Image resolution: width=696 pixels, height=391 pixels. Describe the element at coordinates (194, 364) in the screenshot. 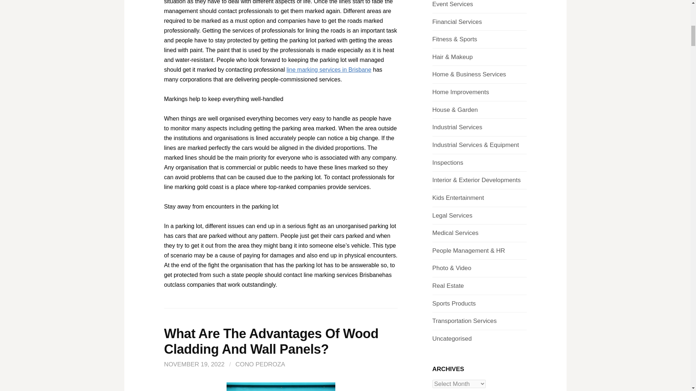

I see `NOVEMBER 19, 2022` at that location.